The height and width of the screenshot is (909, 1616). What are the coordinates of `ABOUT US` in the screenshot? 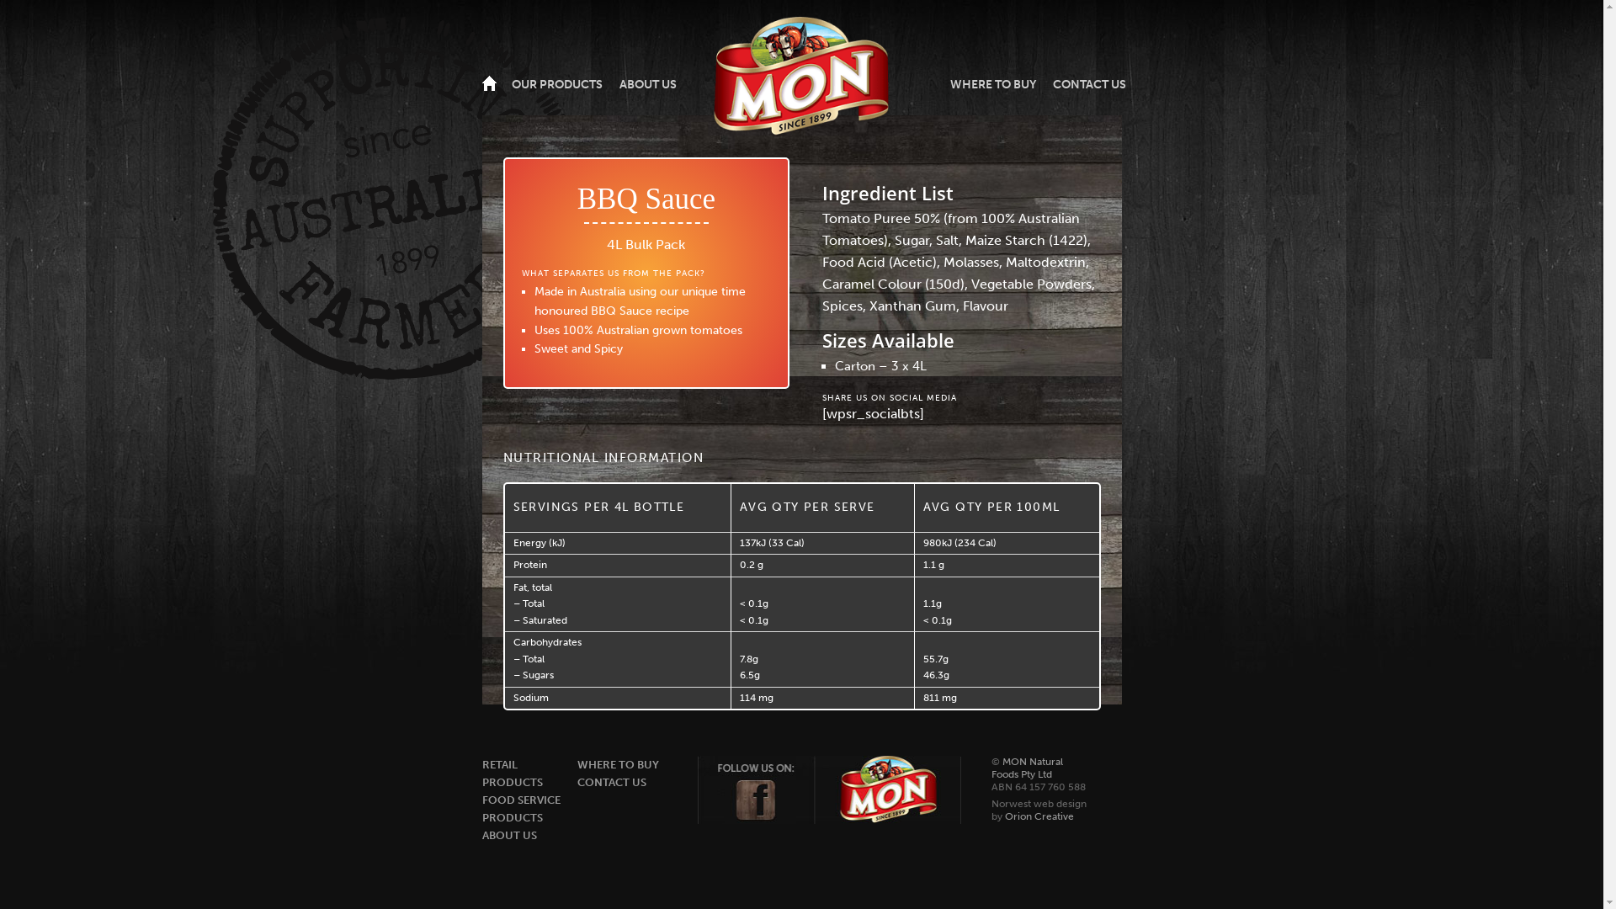 It's located at (508, 835).